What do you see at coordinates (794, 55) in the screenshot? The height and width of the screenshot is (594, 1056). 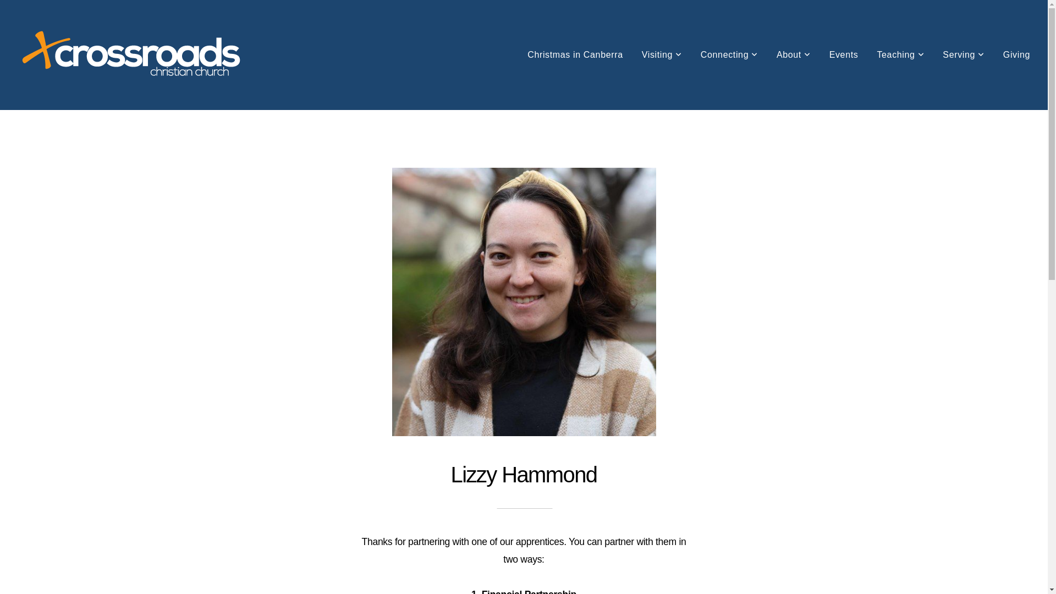 I see `About ` at bounding box center [794, 55].